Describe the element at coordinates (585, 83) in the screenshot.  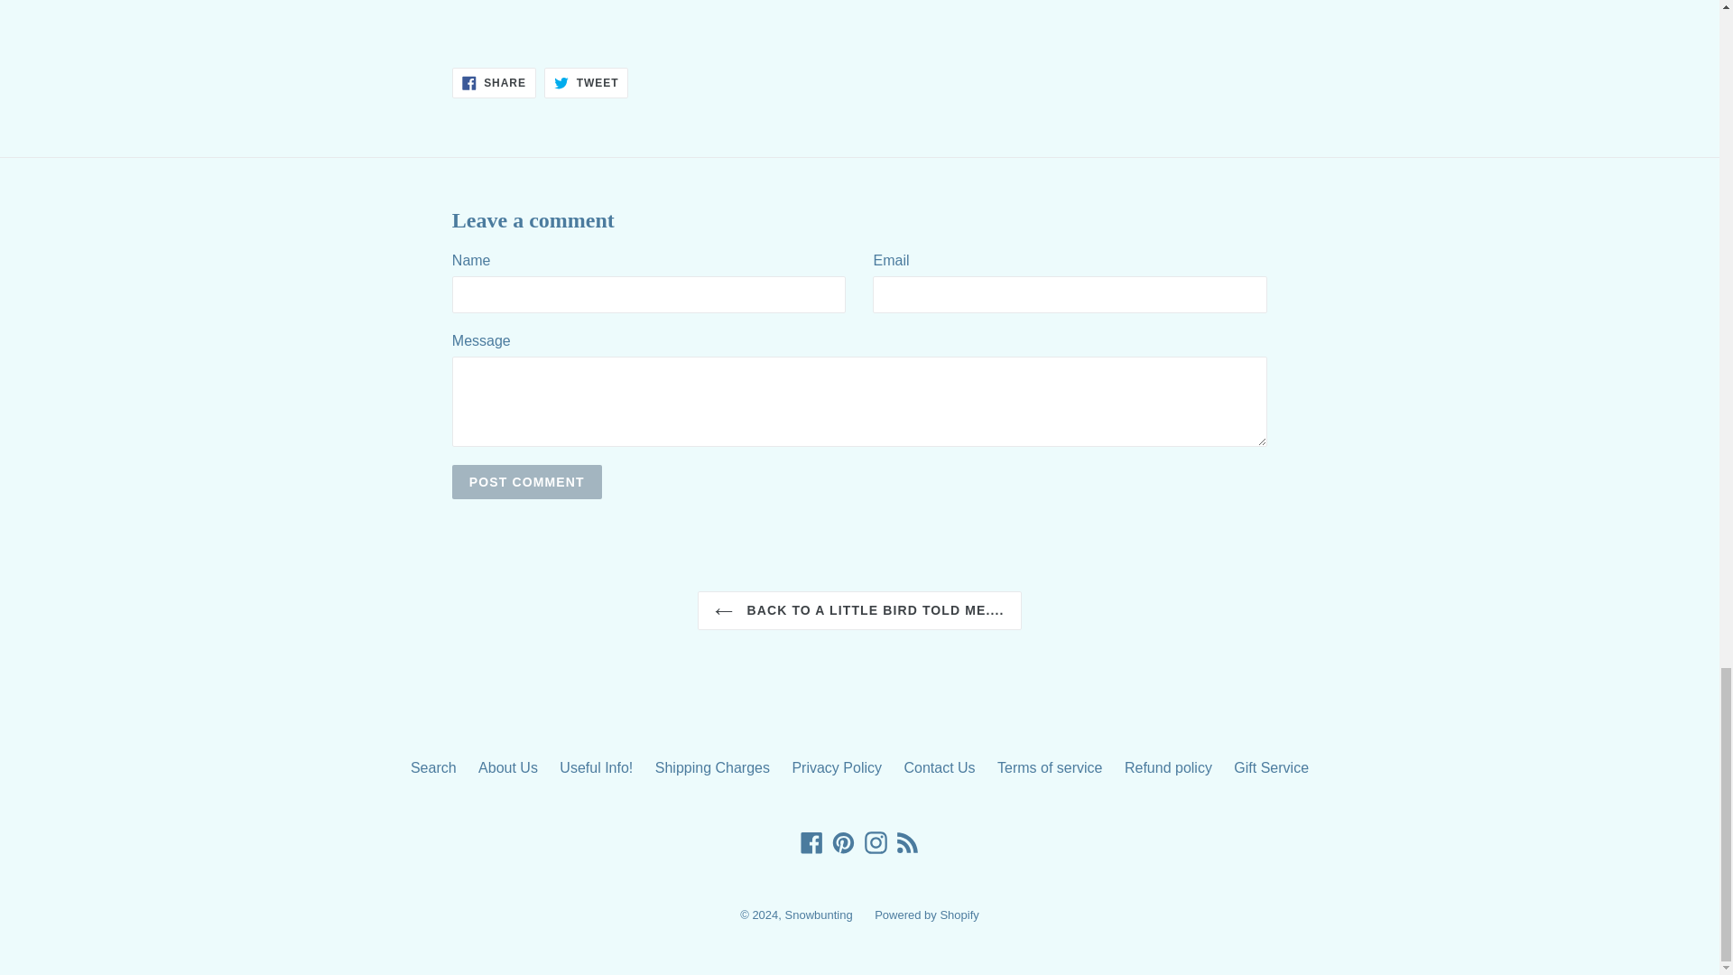
I see `Tweet on Twitter` at that location.